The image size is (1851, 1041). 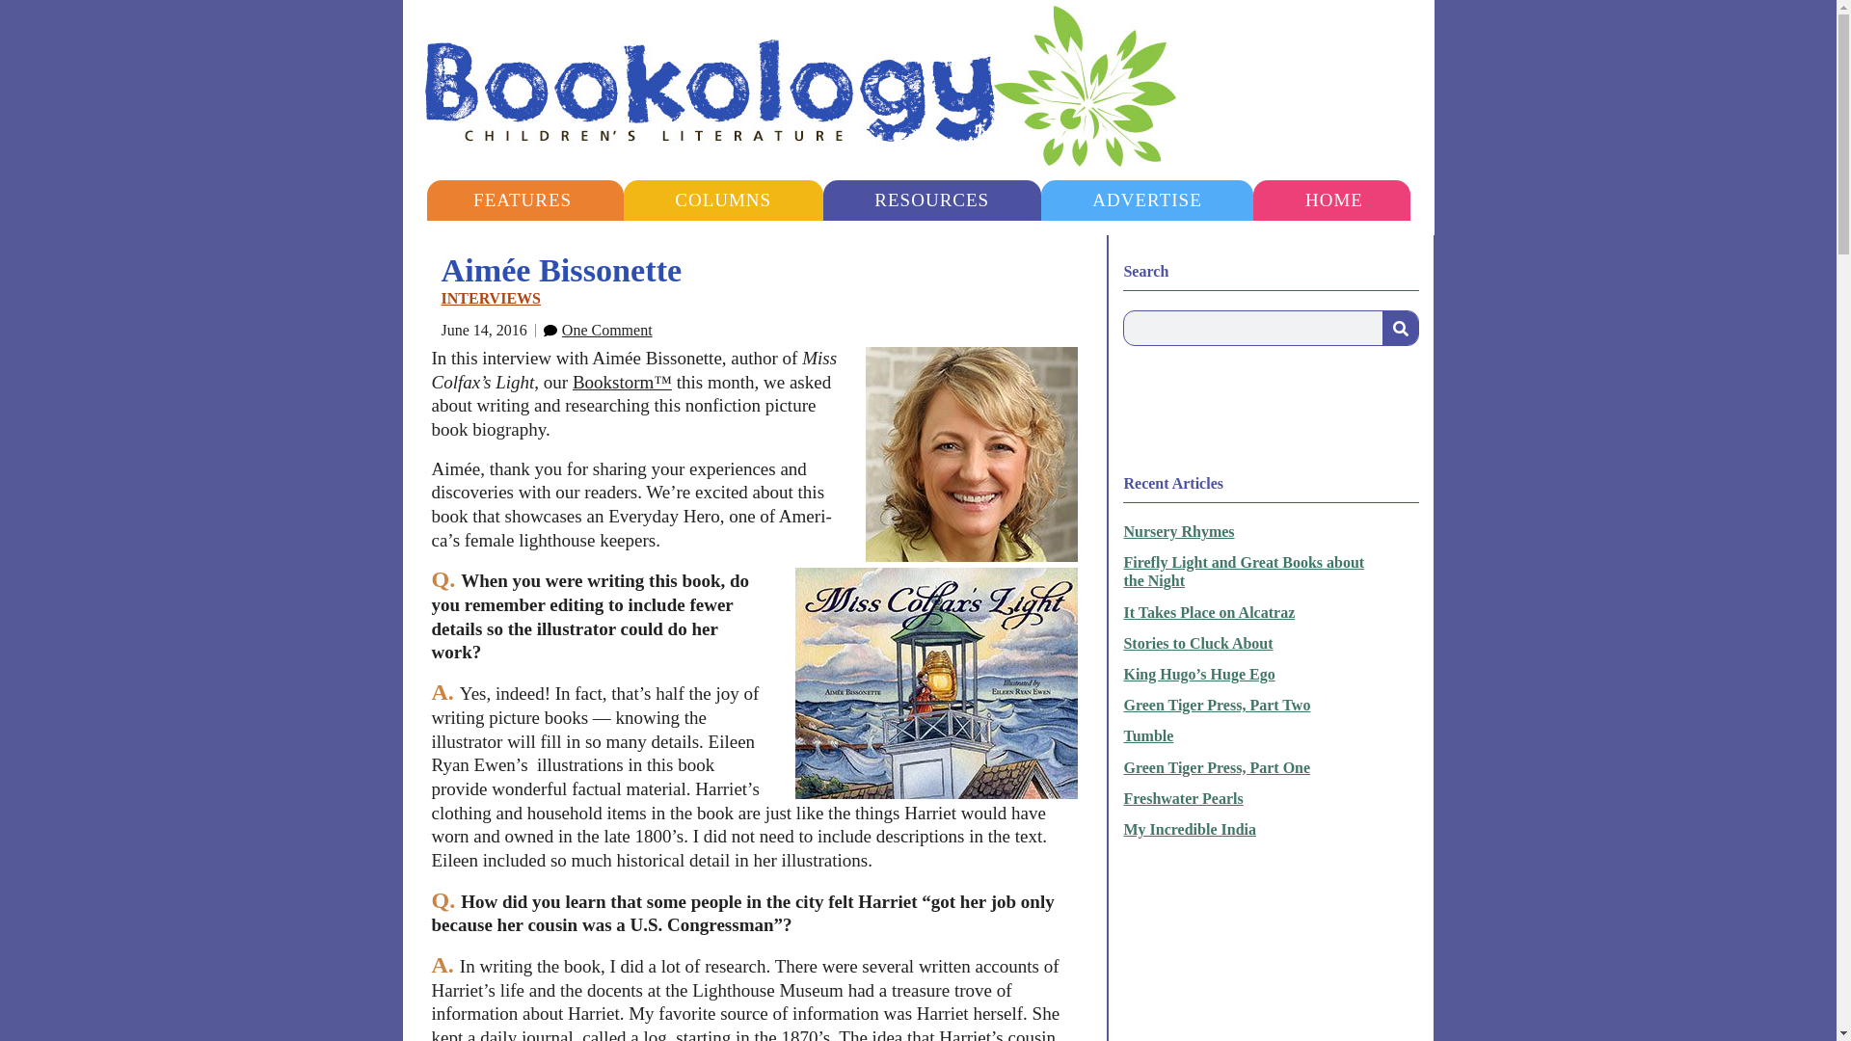 I want to click on RESOURCES, so click(x=931, y=200).